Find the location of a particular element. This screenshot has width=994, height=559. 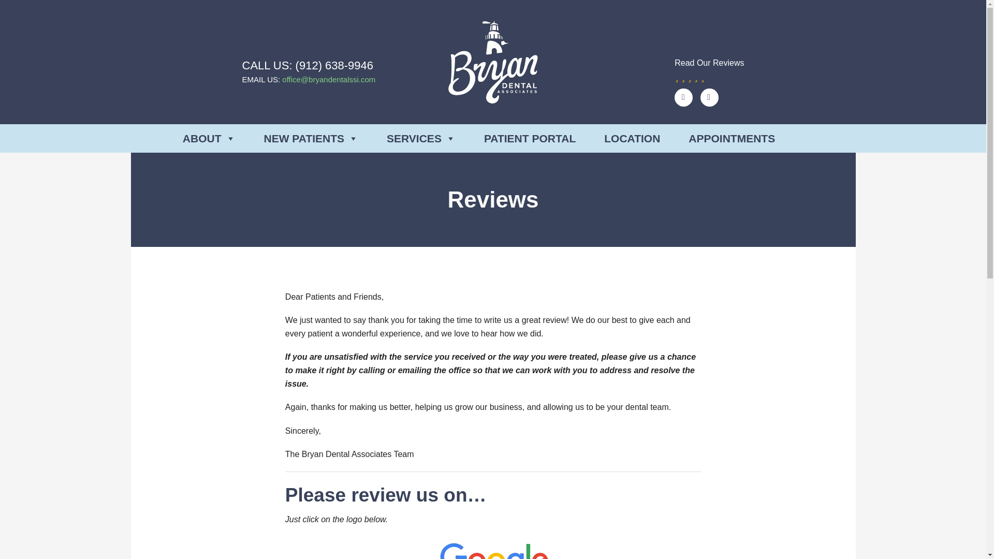

Read Our Reviews is located at coordinates (709, 69).